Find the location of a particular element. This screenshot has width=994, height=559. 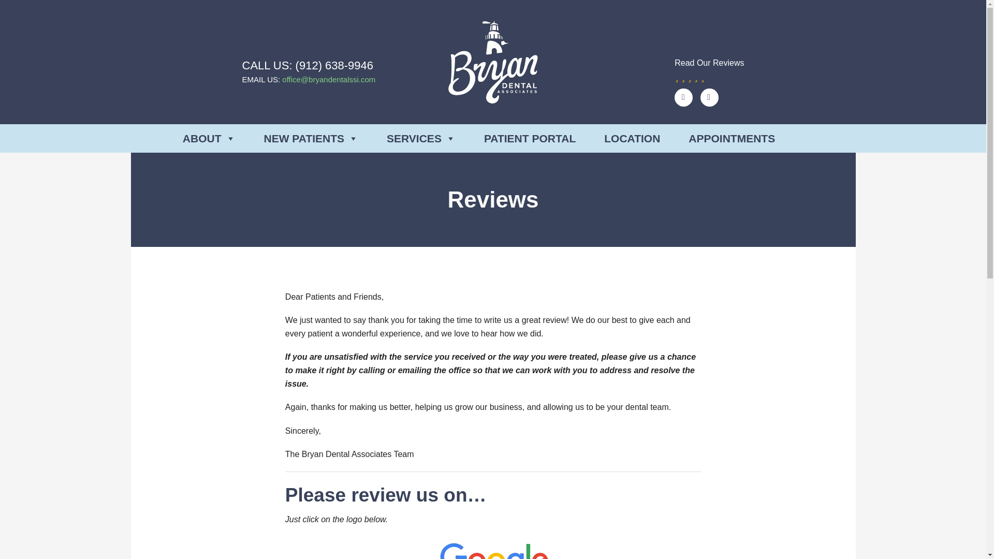

Read Our Reviews is located at coordinates (709, 69).